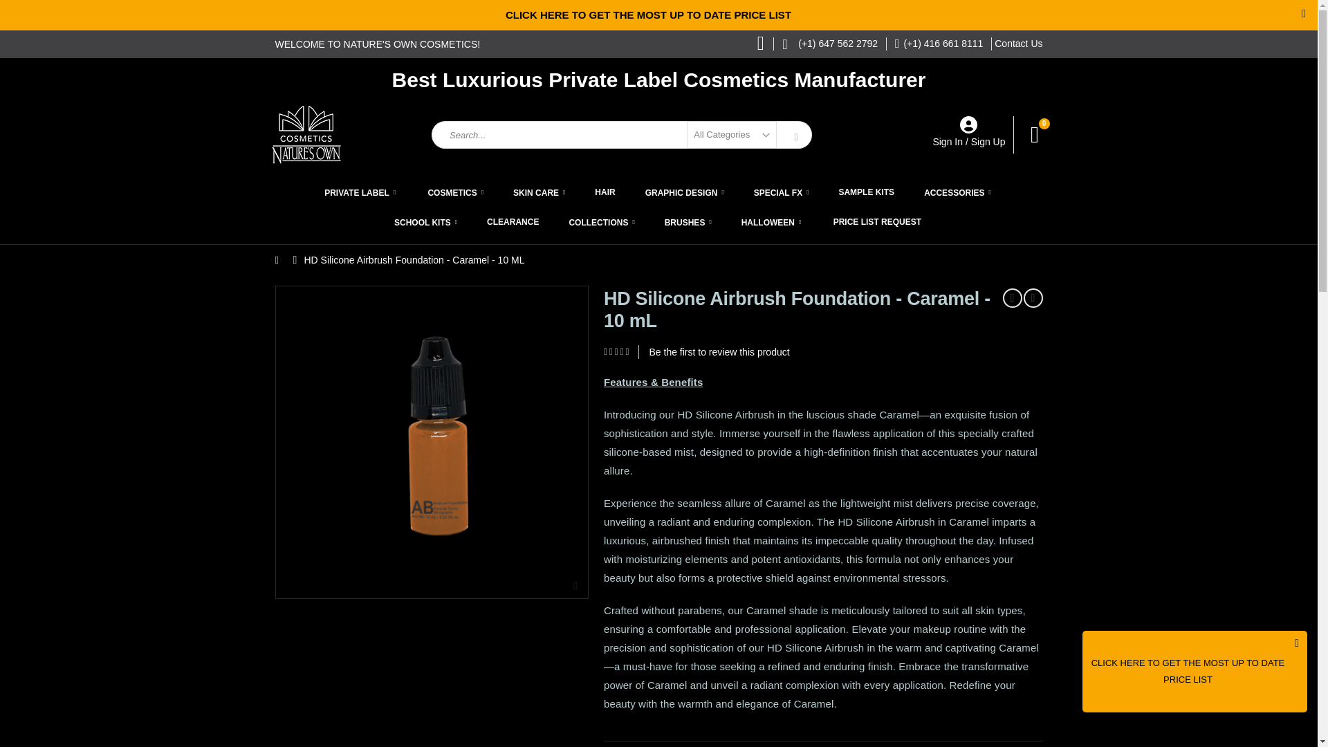 The image size is (1328, 747). Describe the element at coordinates (988, 141) in the screenshot. I see `Sign Up` at that location.